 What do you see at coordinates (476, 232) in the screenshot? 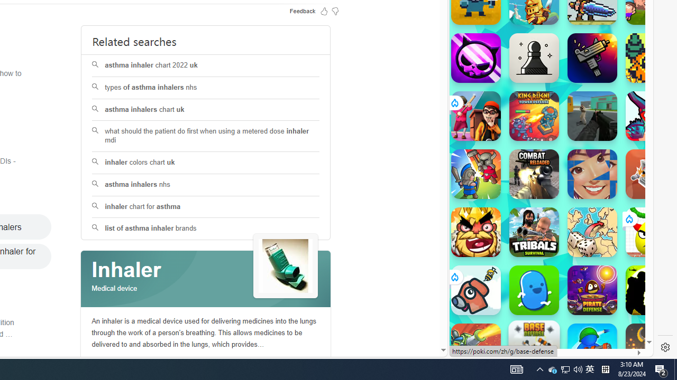
I see `Like a King Like a King` at bounding box center [476, 232].